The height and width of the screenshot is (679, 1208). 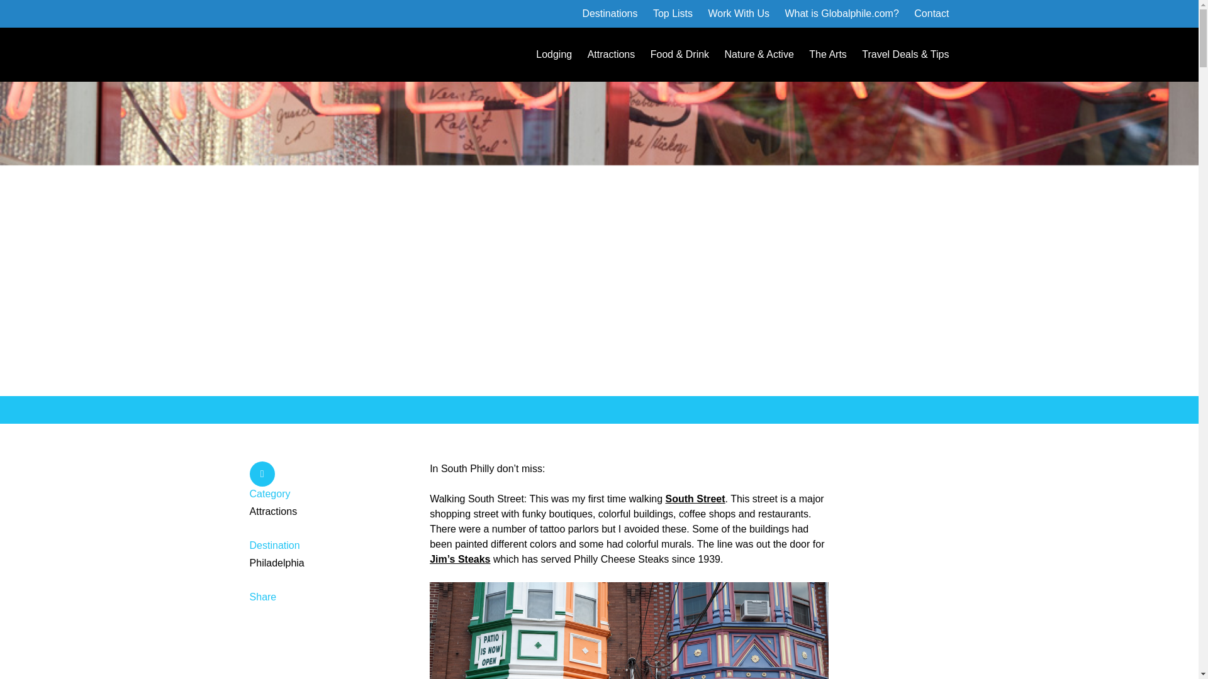 What do you see at coordinates (841, 13) in the screenshot?
I see `What is Globalphile.com?` at bounding box center [841, 13].